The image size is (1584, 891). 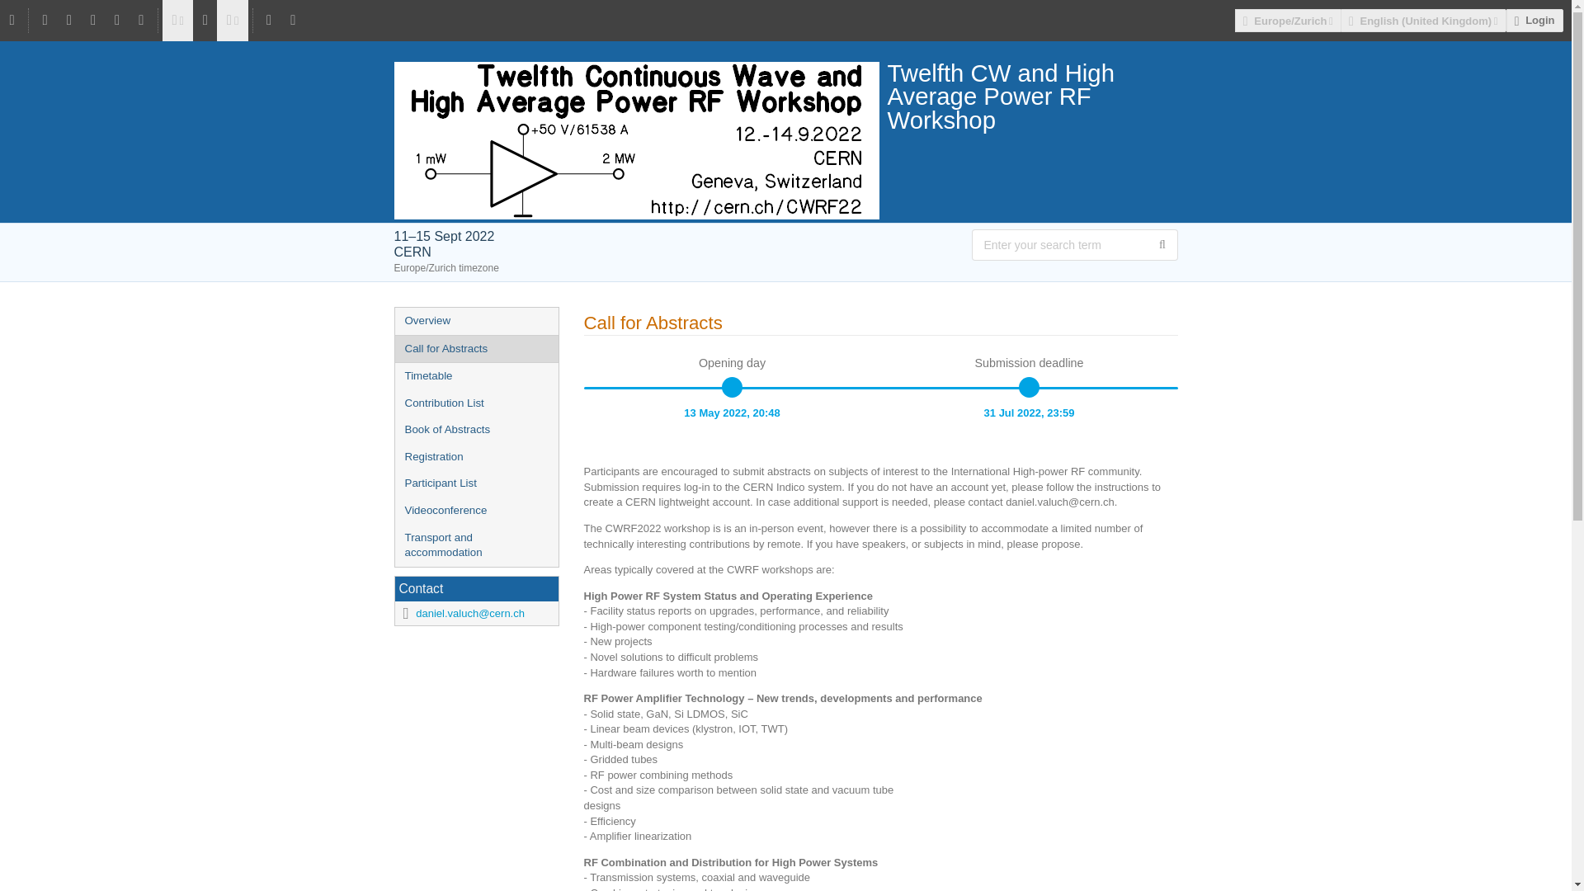 I want to click on Call for Abstracts, so click(x=475, y=349).